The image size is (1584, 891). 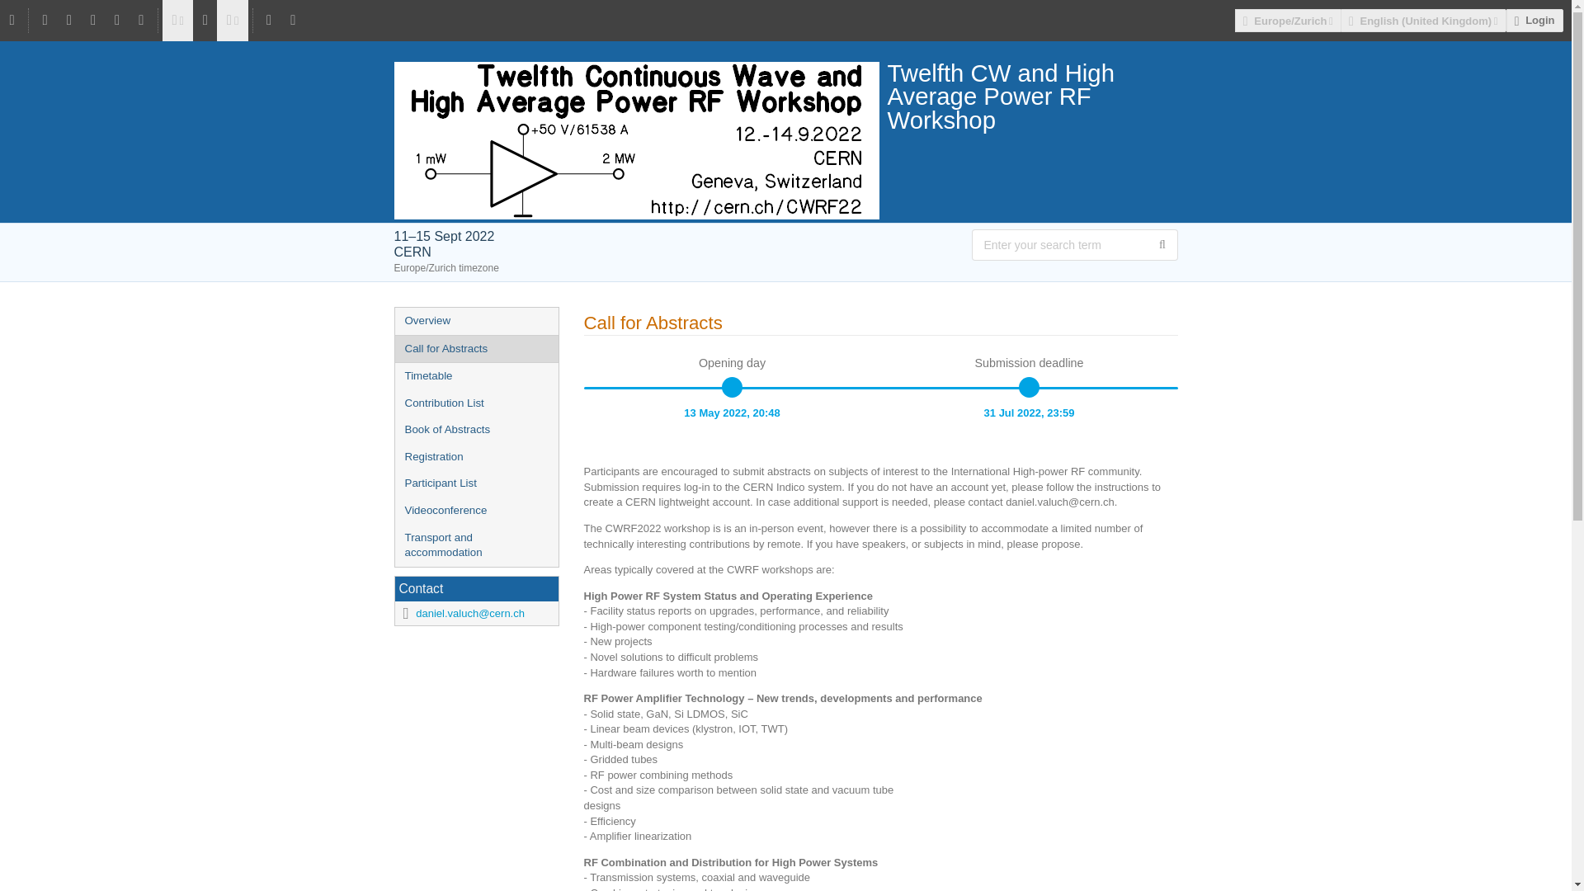 I want to click on Call for Abstracts, so click(x=475, y=349).